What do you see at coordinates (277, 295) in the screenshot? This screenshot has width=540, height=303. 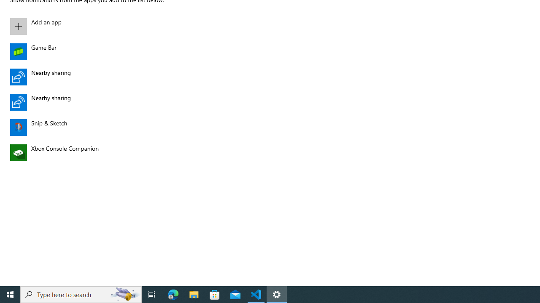 I see `Settings - 1 running window` at bounding box center [277, 295].